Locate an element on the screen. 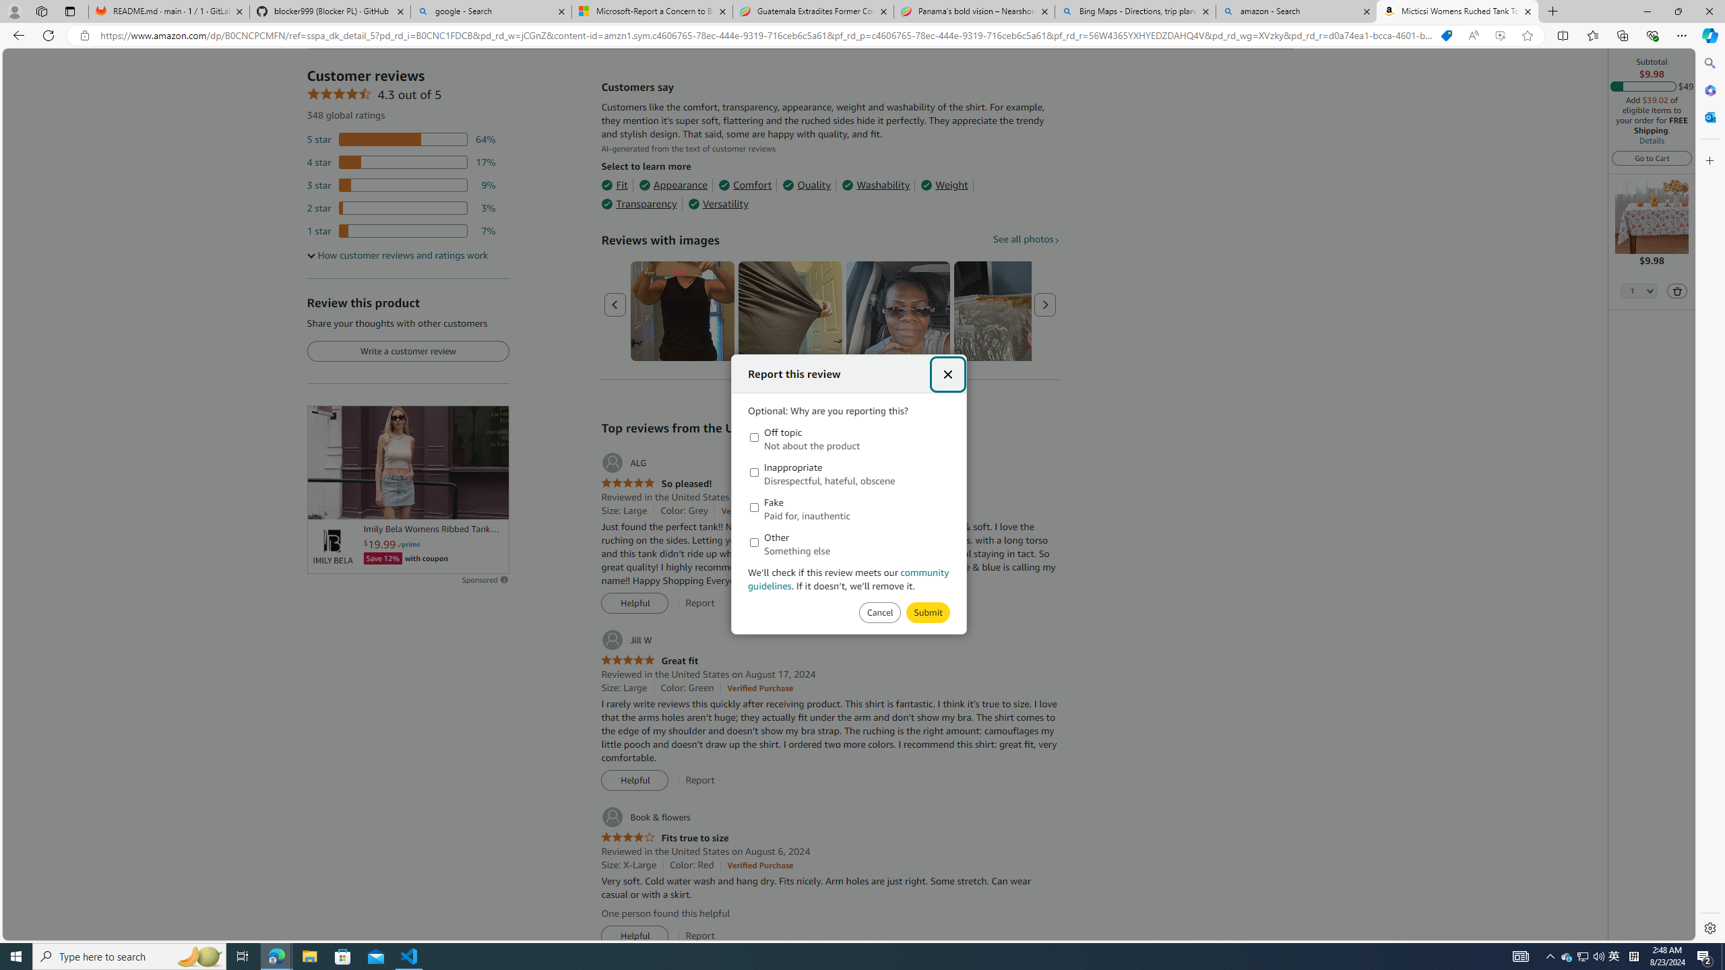  17 percent of reviews have 4 stars is located at coordinates (402, 162).